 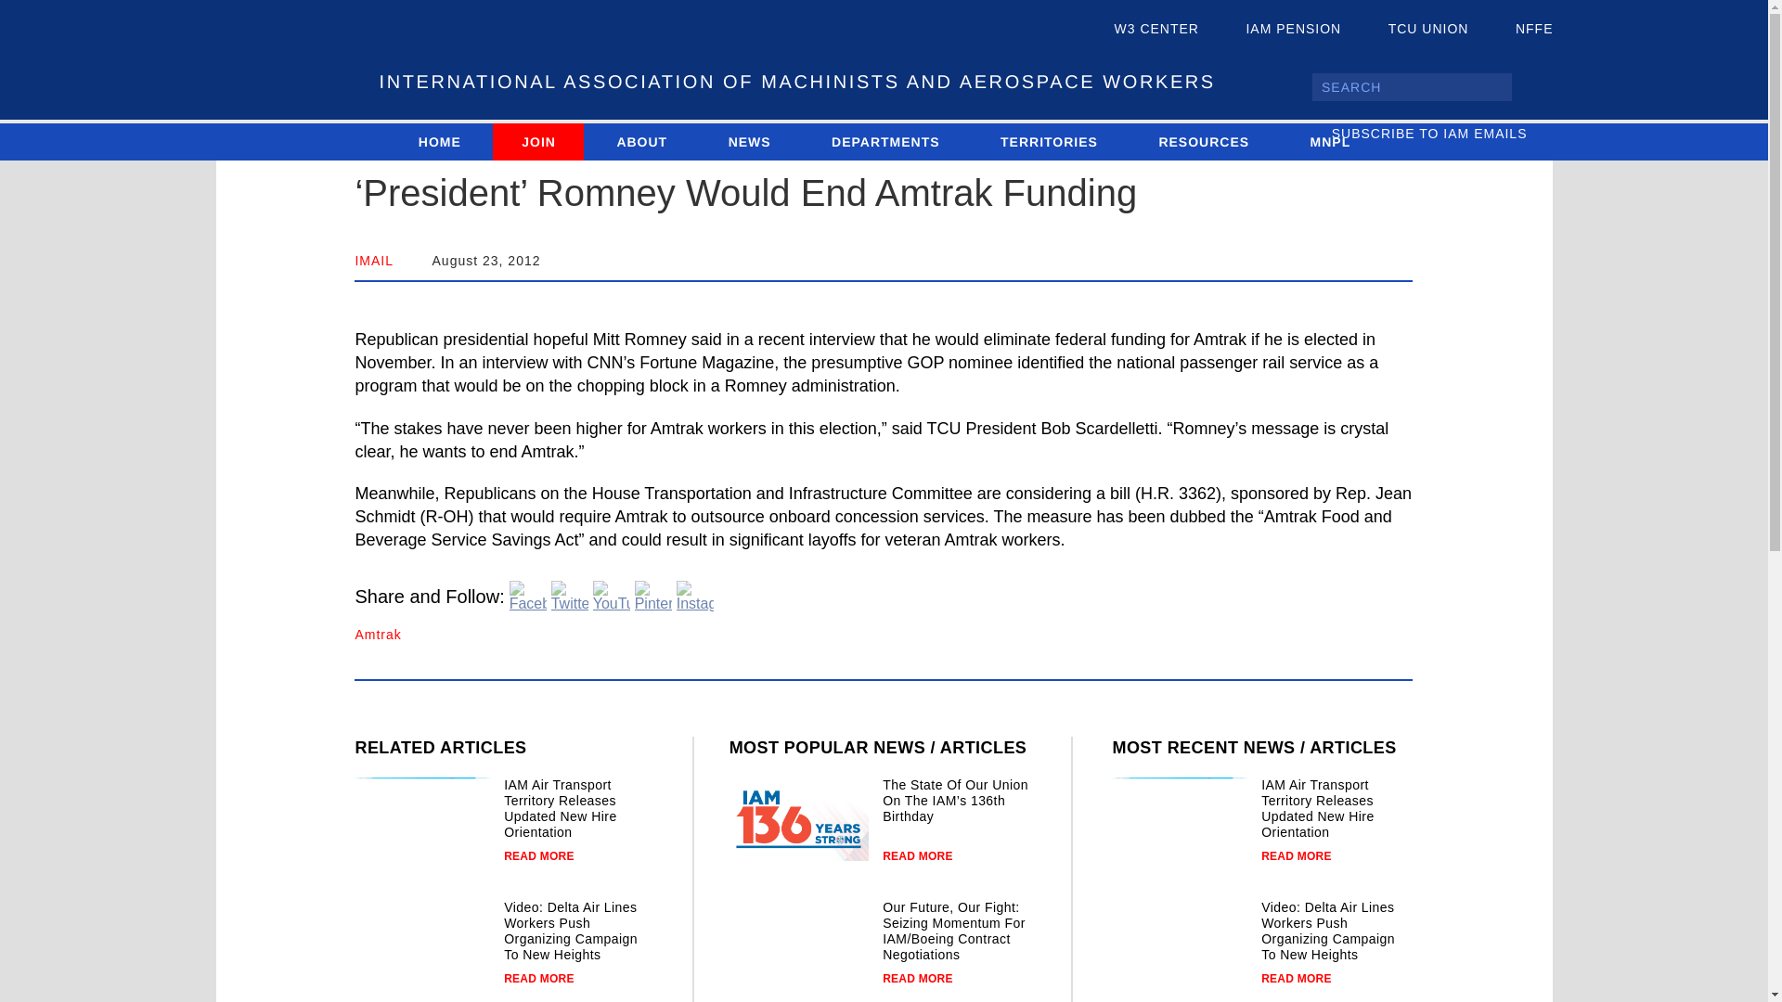 What do you see at coordinates (612, 596) in the screenshot?
I see `YouTube` at bounding box center [612, 596].